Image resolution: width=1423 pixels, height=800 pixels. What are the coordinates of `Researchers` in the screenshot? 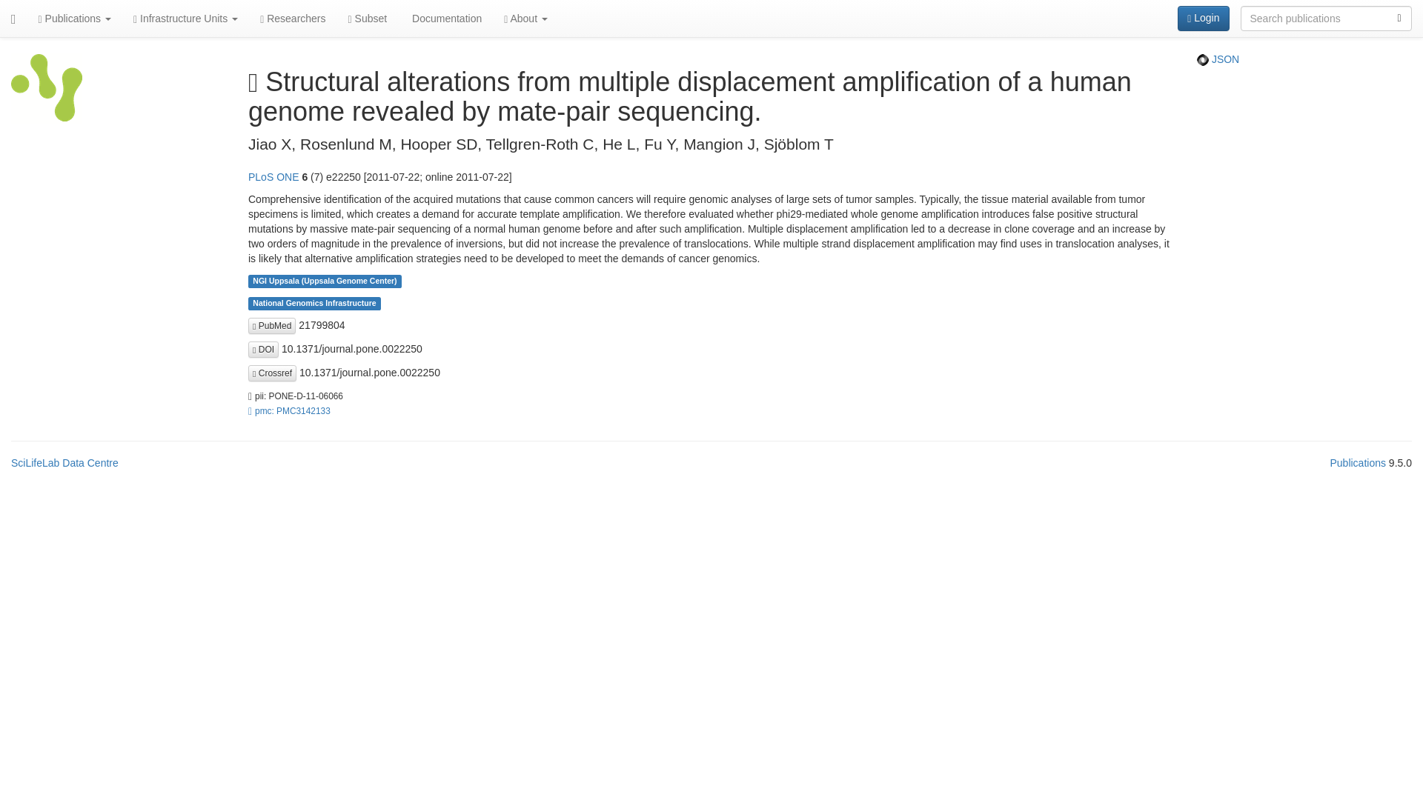 It's located at (292, 18).